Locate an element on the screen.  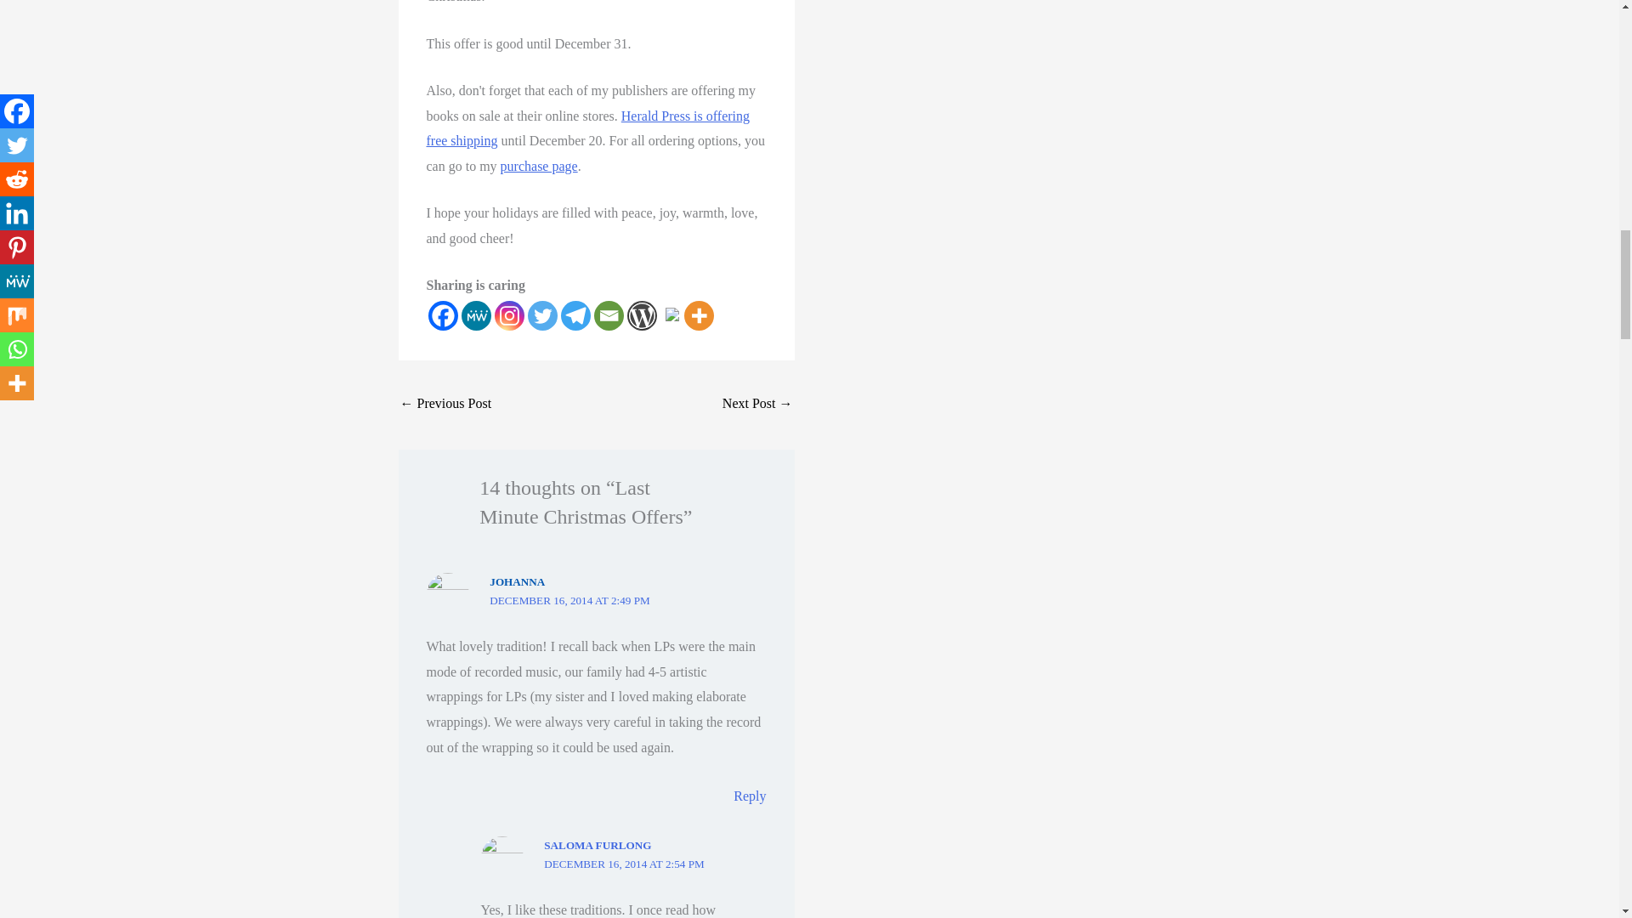
WordPress is located at coordinates (642, 315).